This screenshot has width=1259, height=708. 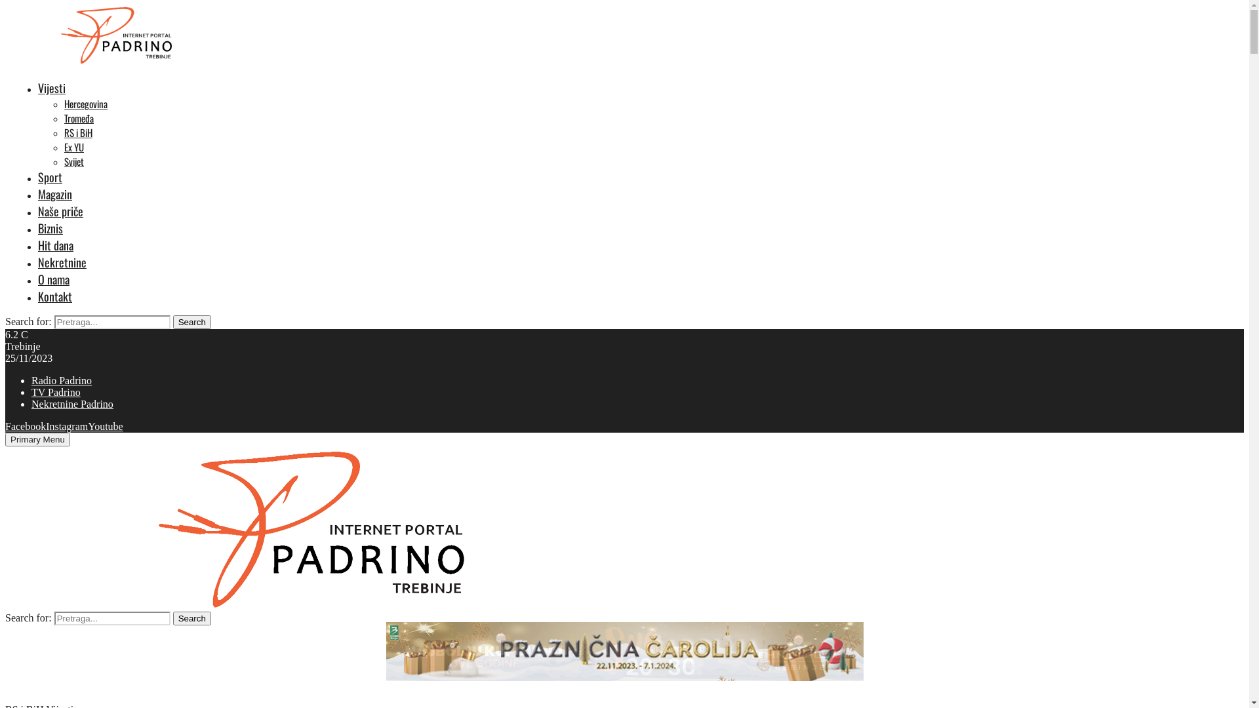 What do you see at coordinates (52, 88) in the screenshot?
I see `Vijesti` at bounding box center [52, 88].